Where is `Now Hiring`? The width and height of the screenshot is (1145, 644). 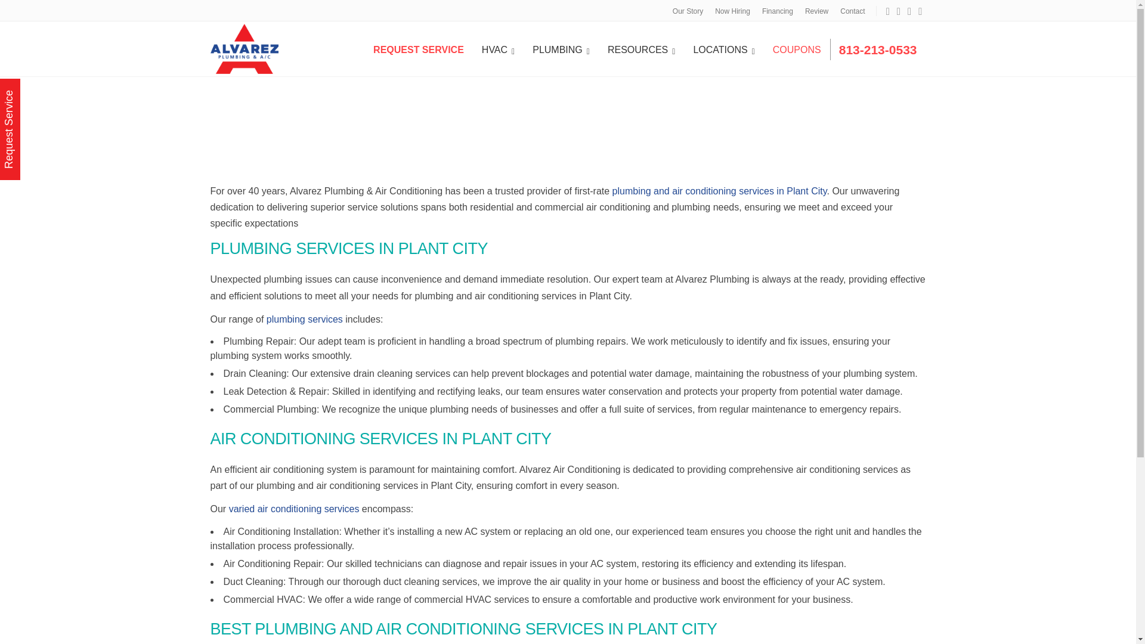
Now Hiring is located at coordinates (732, 11).